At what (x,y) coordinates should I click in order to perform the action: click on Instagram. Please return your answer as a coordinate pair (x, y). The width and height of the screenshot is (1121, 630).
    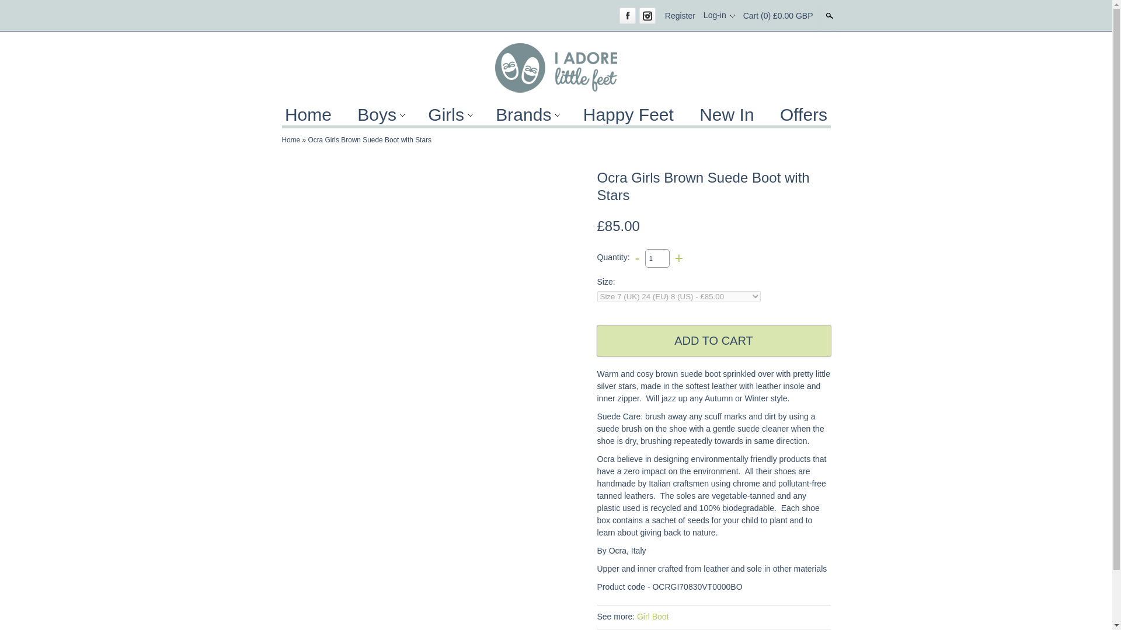
    Looking at the image, I should click on (647, 15).